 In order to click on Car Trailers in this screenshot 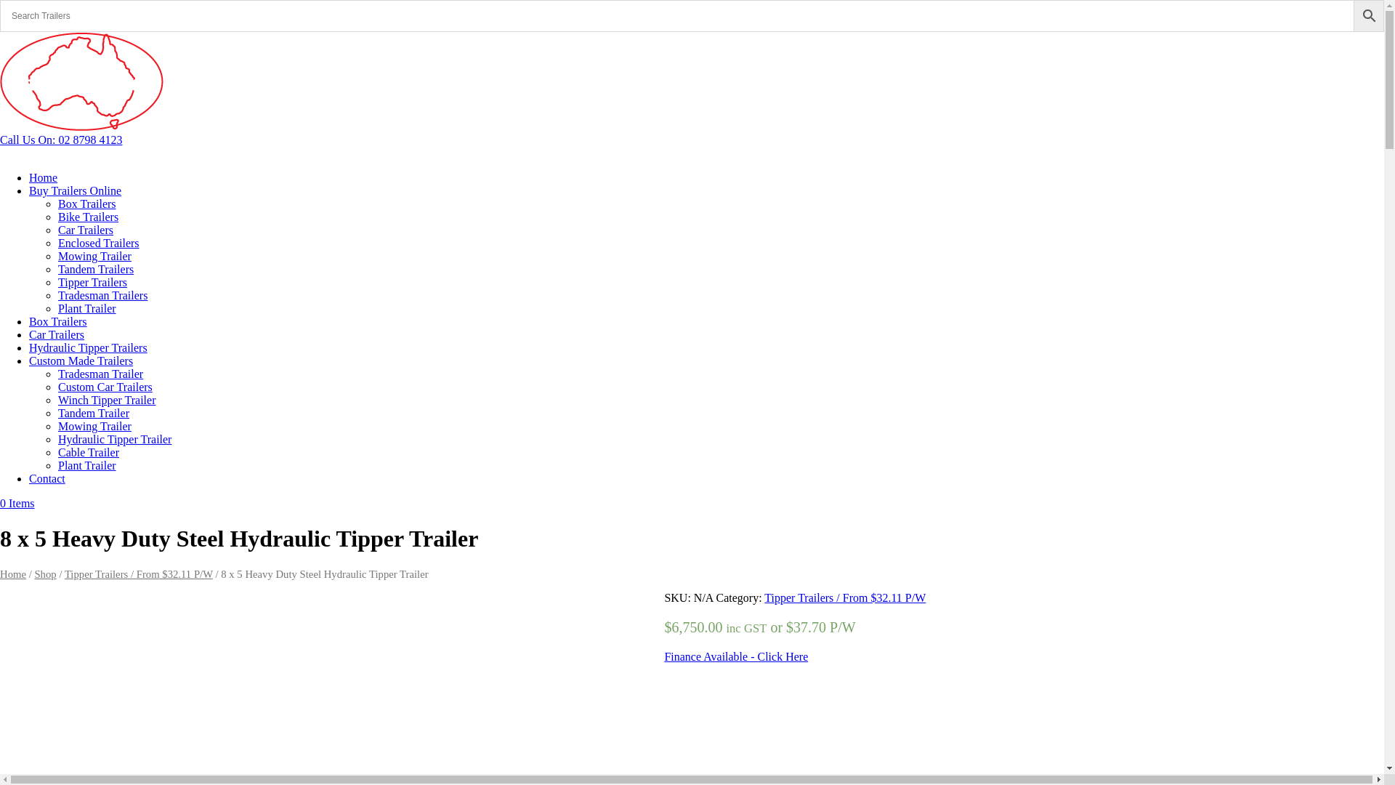, I will do `click(86, 230)`.